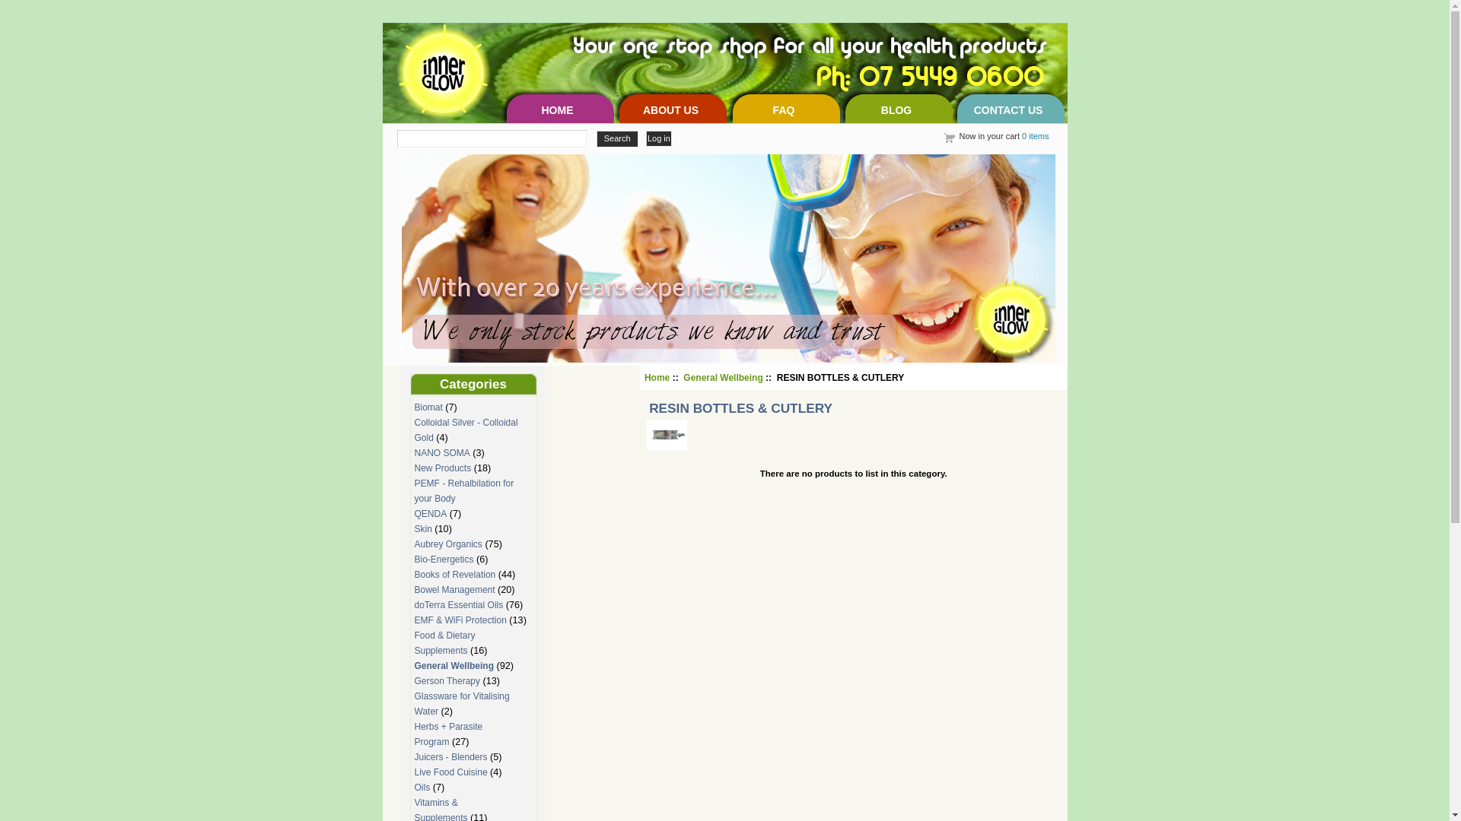 The image size is (1461, 821). I want to click on 0 items, so click(1035, 136).